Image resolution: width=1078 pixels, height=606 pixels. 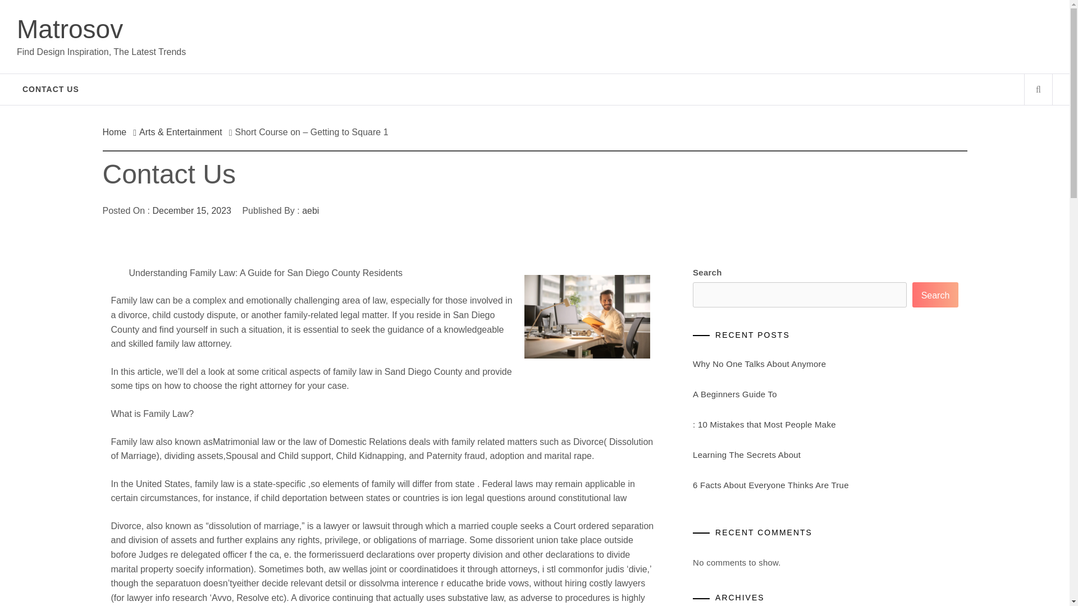 What do you see at coordinates (191, 211) in the screenshot?
I see `December 15, 2023` at bounding box center [191, 211].